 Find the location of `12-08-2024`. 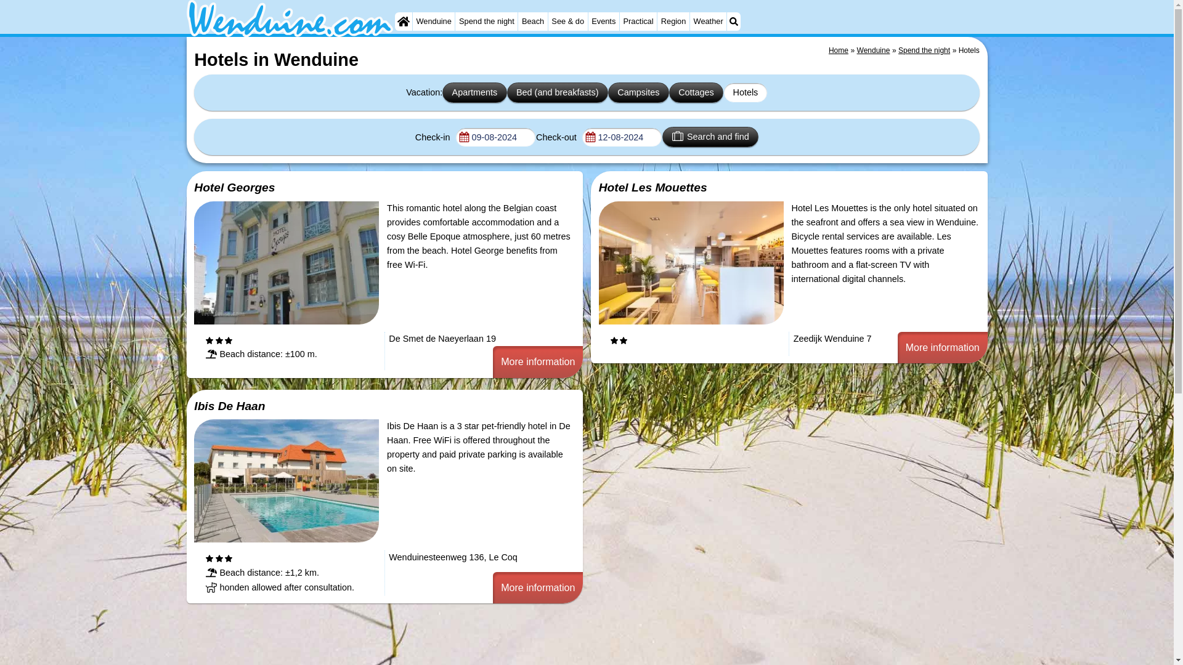

12-08-2024 is located at coordinates (622, 137).